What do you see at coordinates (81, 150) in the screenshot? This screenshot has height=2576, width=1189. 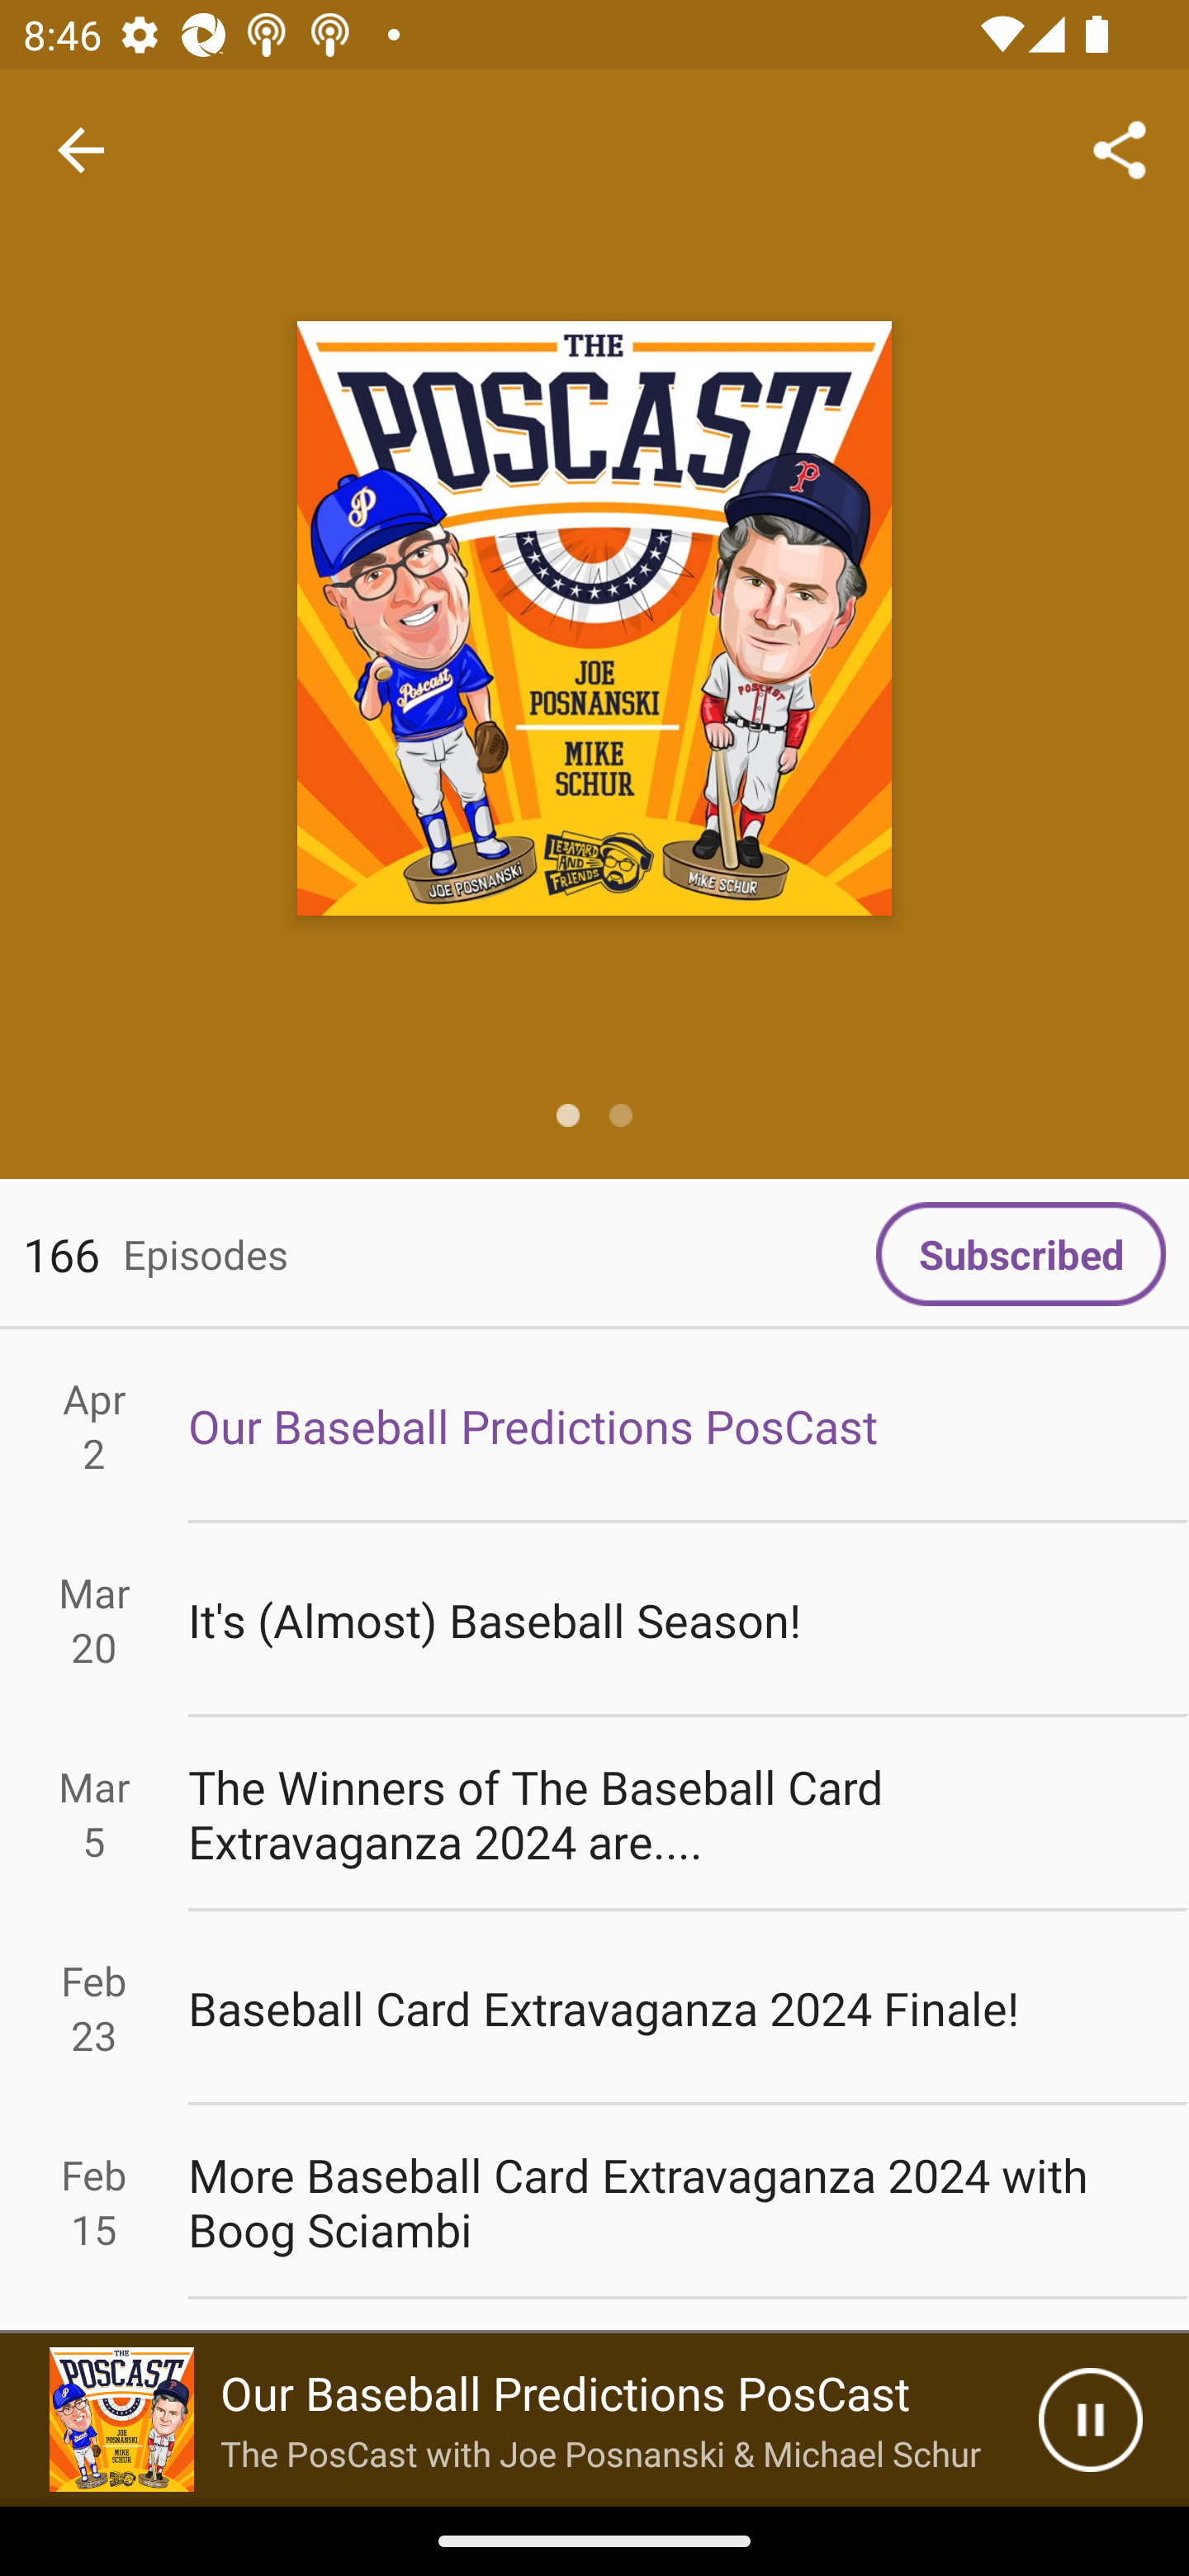 I see `Navigate up` at bounding box center [81, 150].